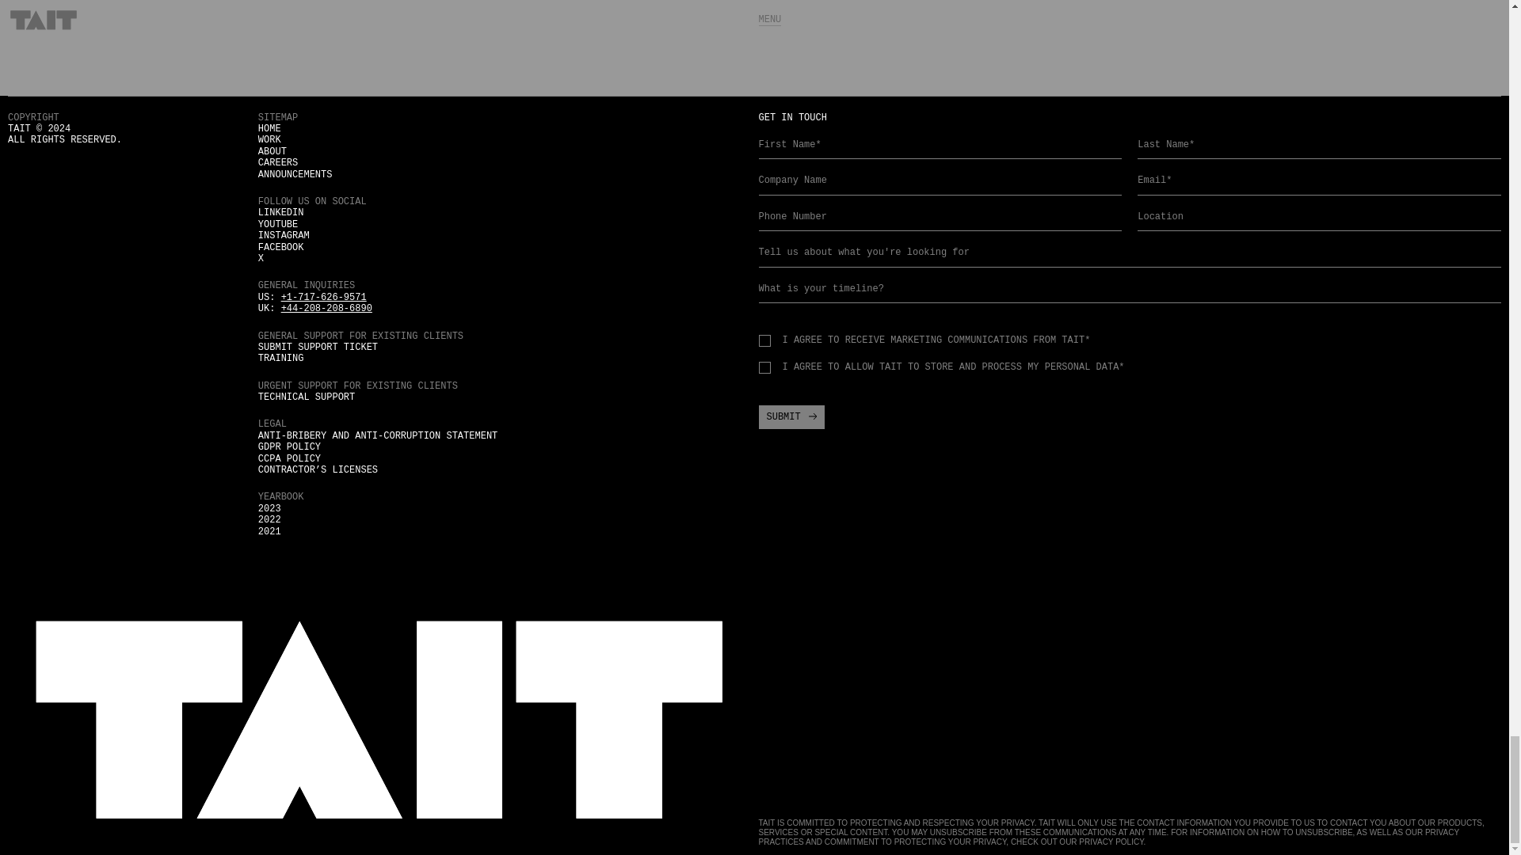 This screenshot has width=1521, height=855. I want to click on ANNOUNCEMENTS, so click(295, 174).